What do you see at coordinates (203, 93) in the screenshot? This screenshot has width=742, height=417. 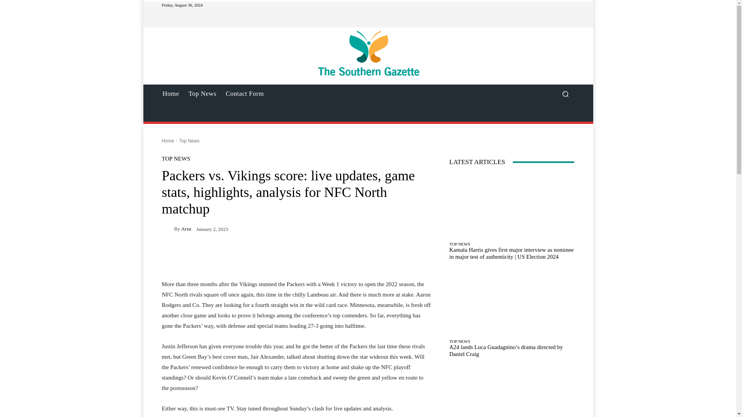 I see `Top News` at bounding box center [203, 93].